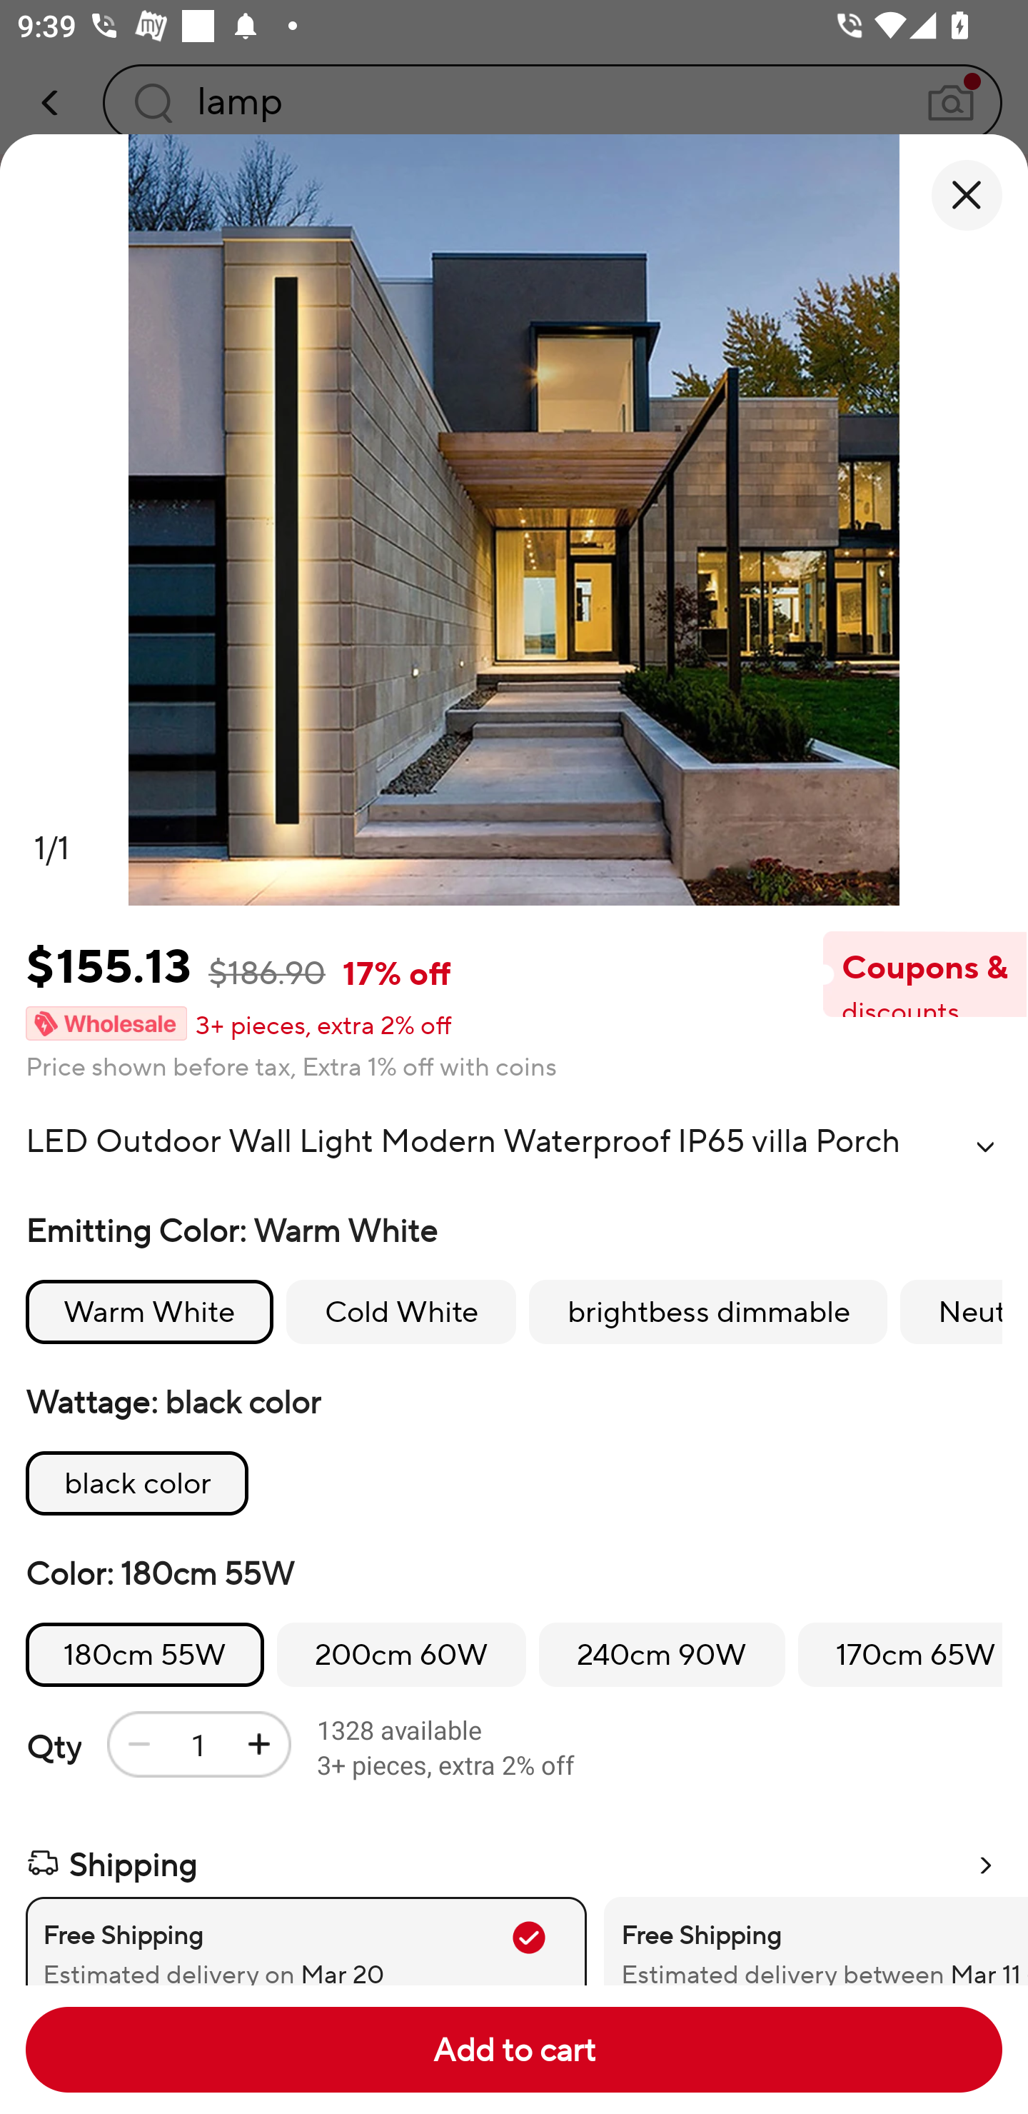 The image size is (1028, 2114). What do you see at coordinates (400, 1311) in the screenshot?
I see `Cold White` at bounding box center [400, 1311].